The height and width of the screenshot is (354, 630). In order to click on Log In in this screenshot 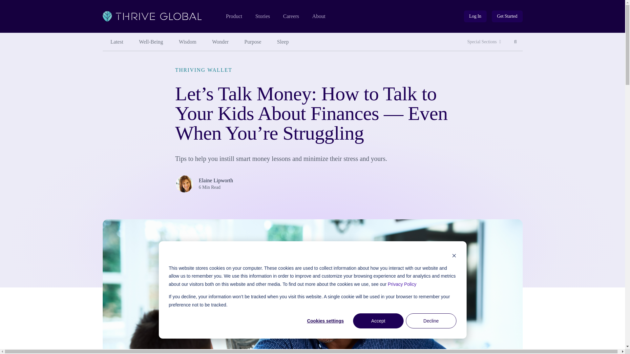, I will do `click(187, 42)`.